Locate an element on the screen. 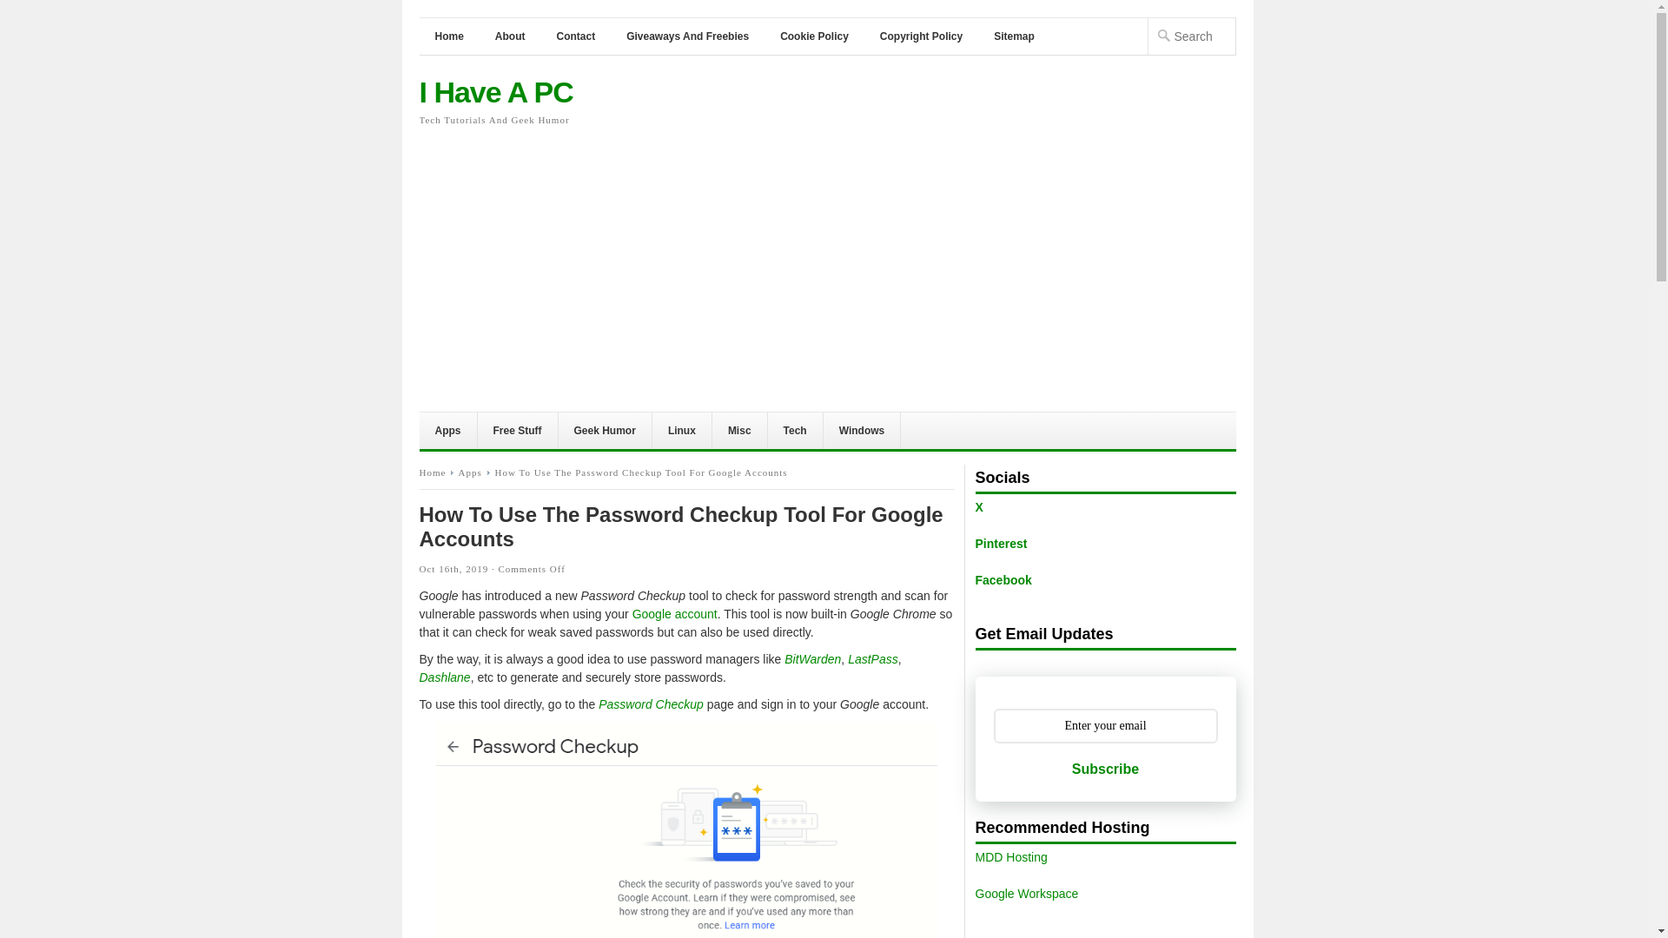 The width and height of the screenshot is (1668, 938). LastPass is located at coordinates (872, 658).